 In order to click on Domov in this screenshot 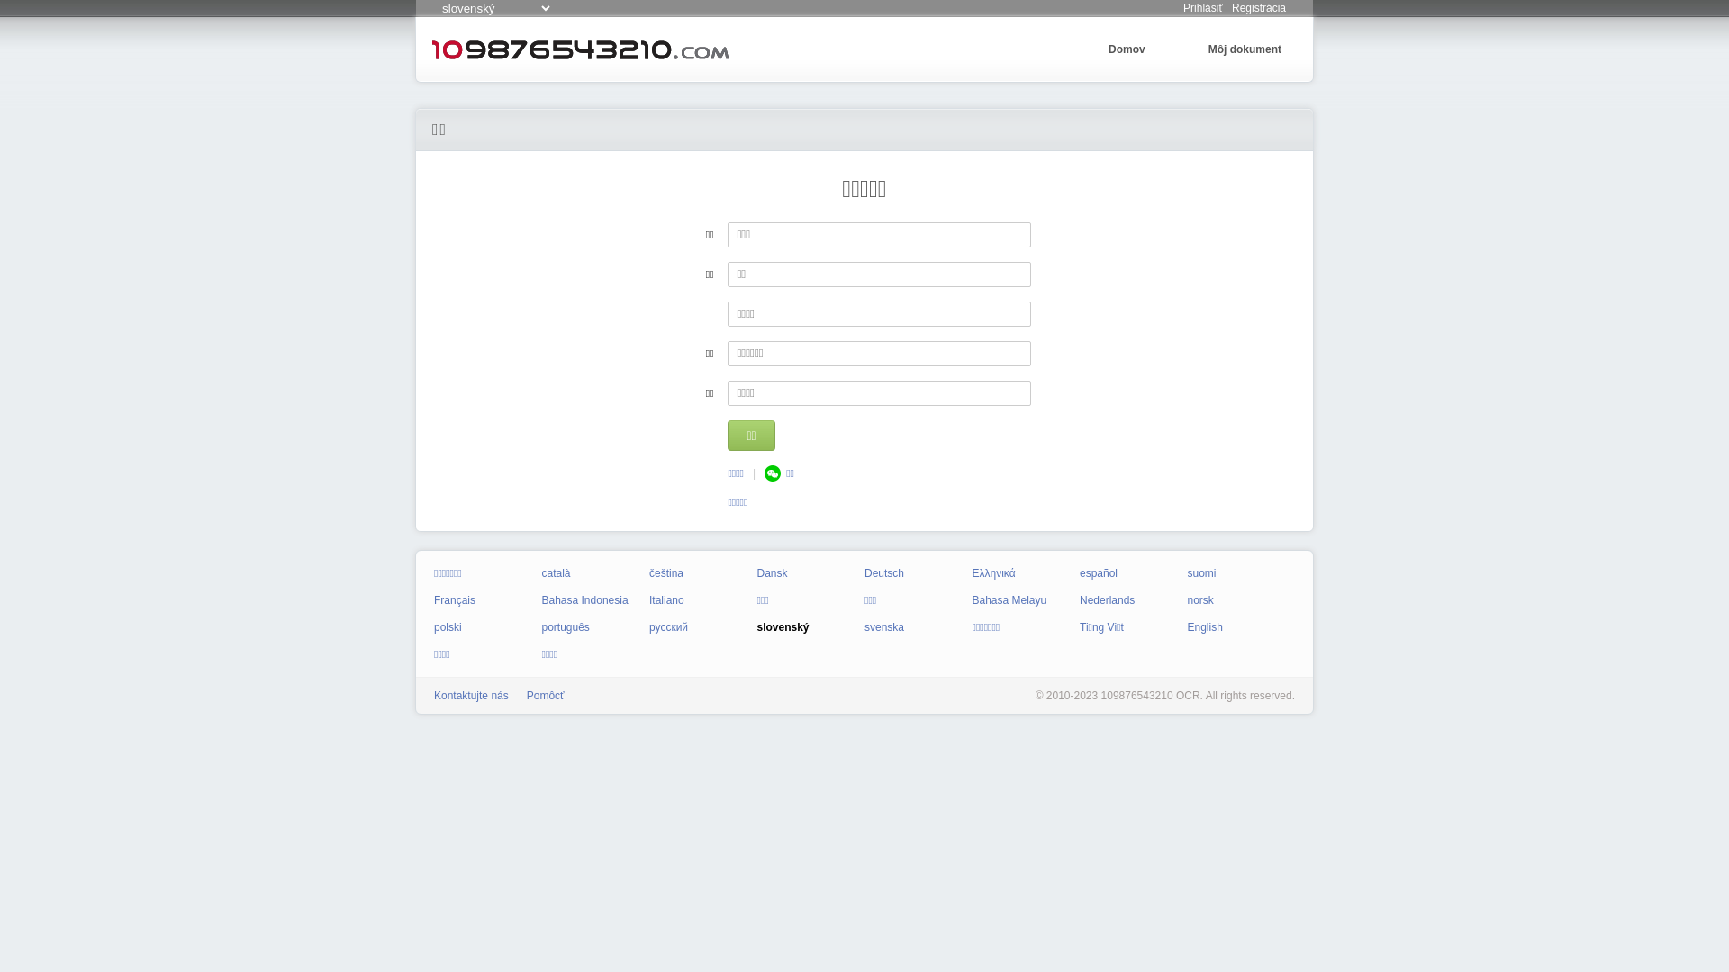, I will do `click(1127, 49)`.